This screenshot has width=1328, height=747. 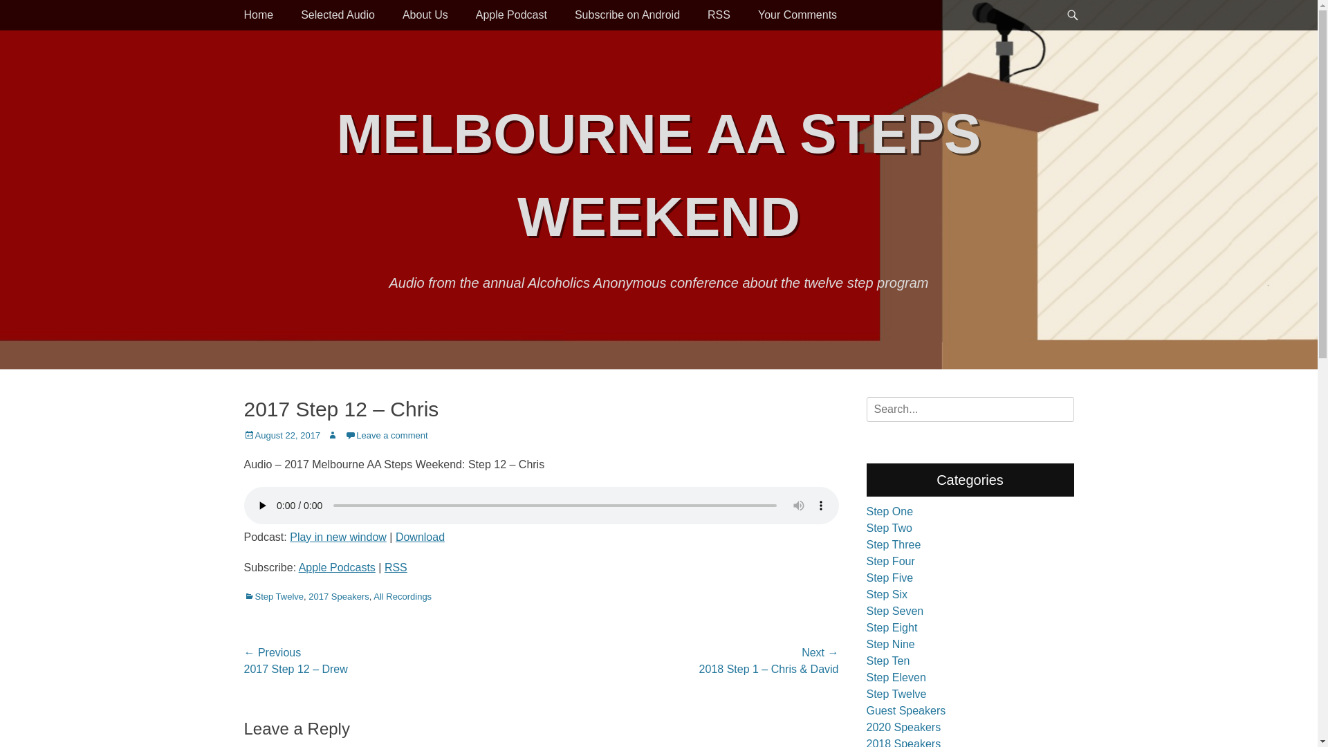 I want to click on Selected Audio, so click(x=338, y=15).